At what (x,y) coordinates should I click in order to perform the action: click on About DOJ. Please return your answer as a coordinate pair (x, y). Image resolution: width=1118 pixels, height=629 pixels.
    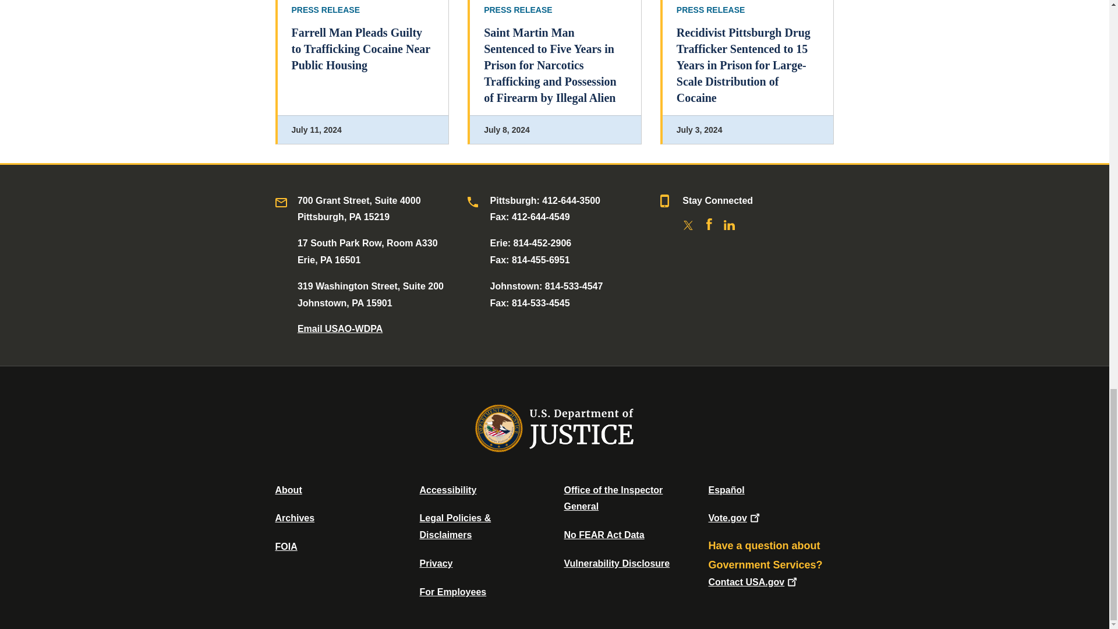
    Looking at the image, I should click on (288, 489).